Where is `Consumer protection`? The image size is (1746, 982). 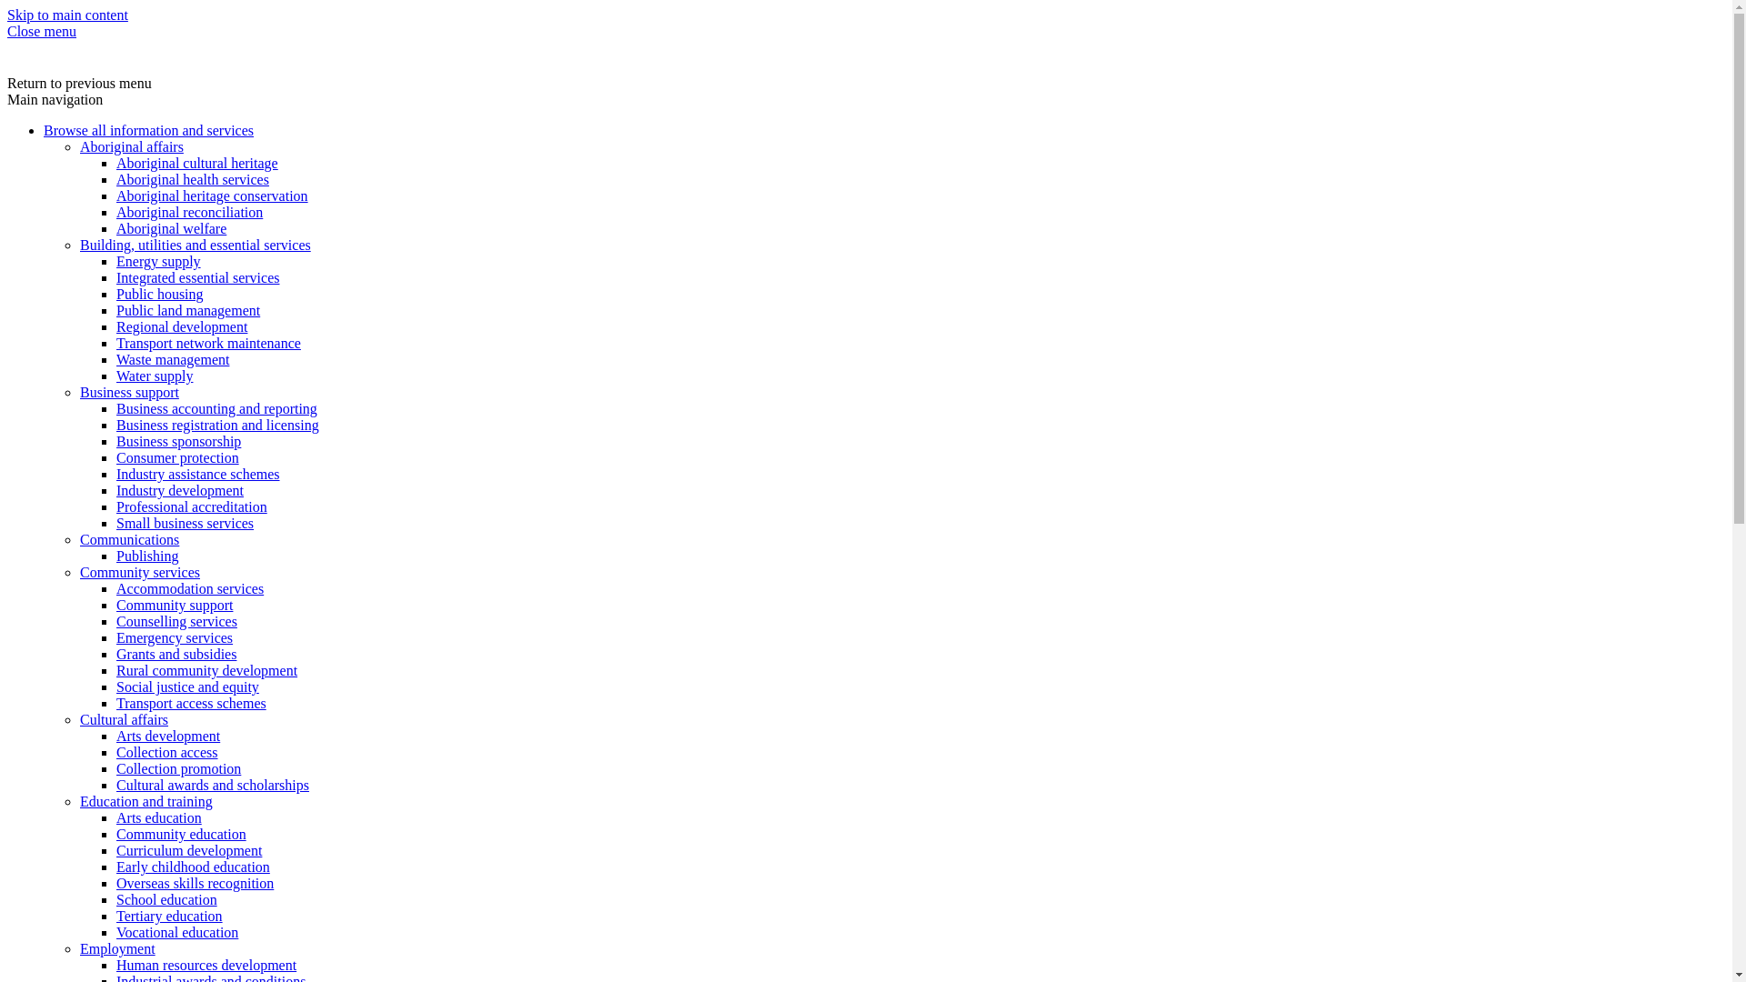
Consumer protection is located at coordinates (178, 458).